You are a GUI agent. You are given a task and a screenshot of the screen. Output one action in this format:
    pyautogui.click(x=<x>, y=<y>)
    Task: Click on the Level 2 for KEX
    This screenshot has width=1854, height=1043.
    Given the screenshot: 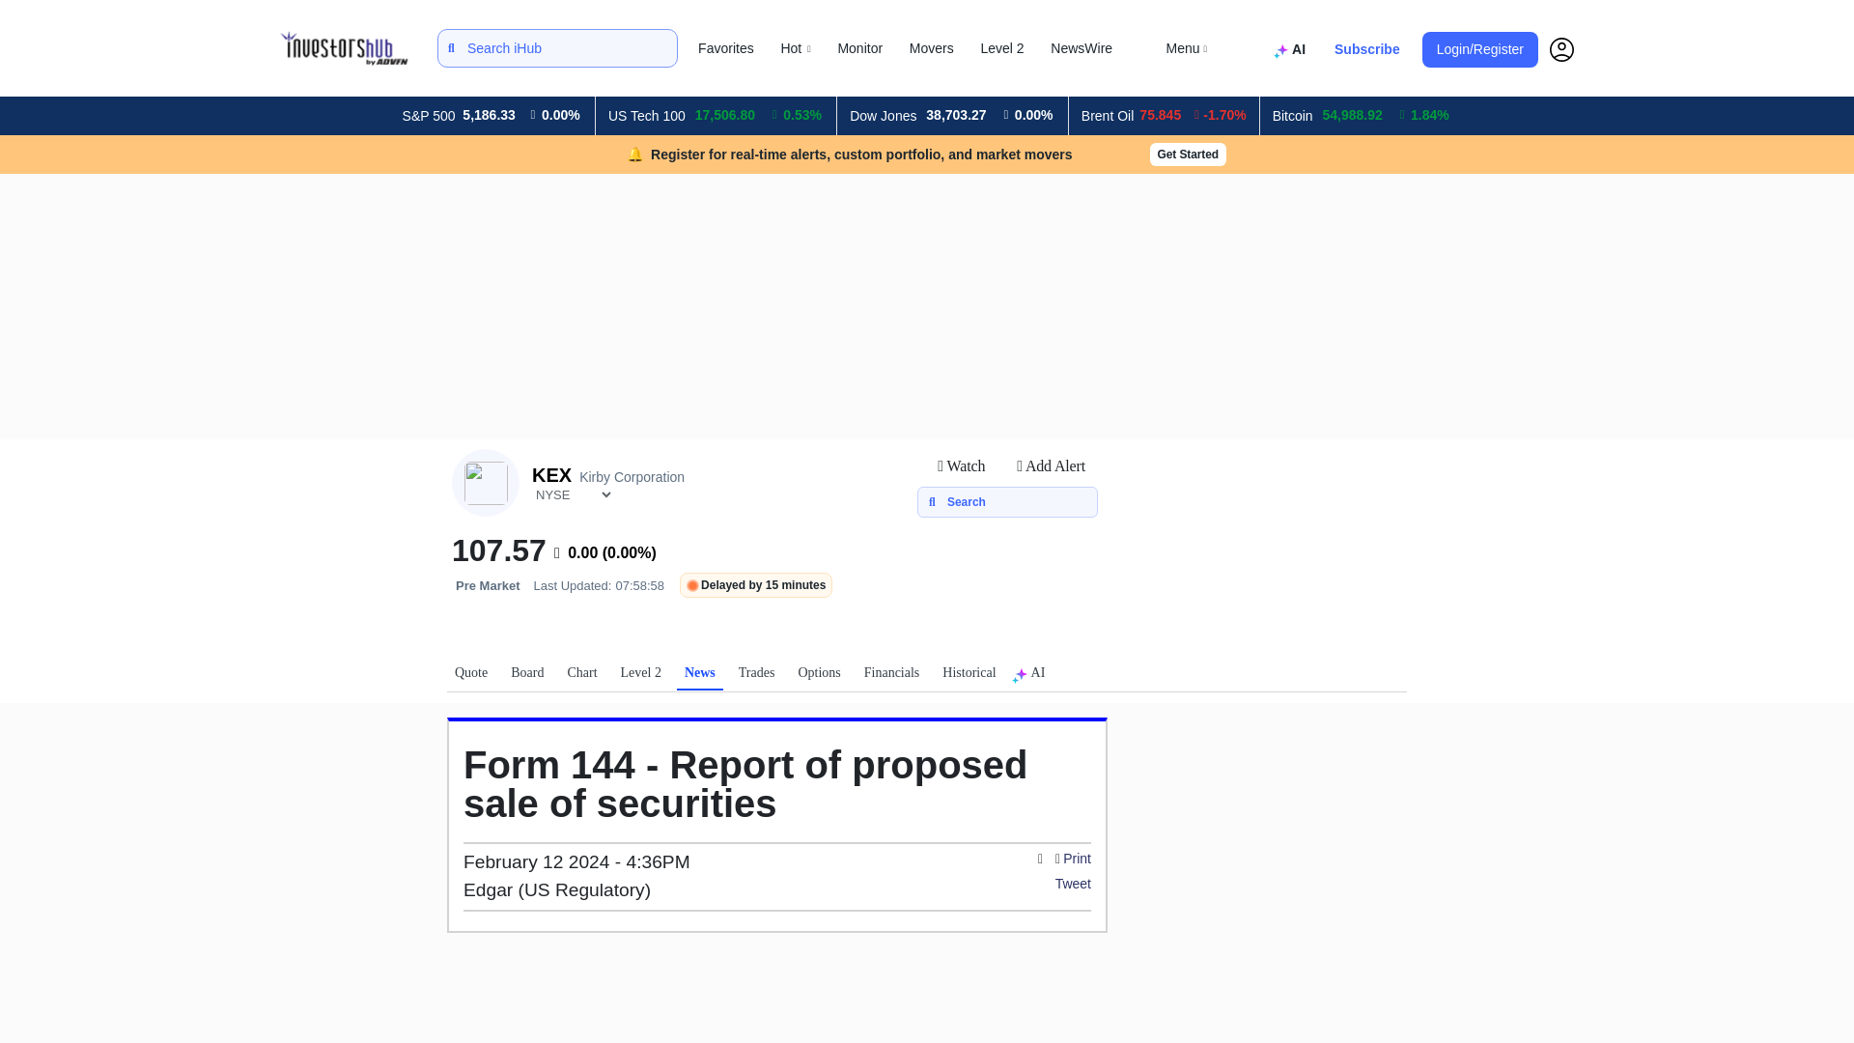 What is the action you would take?
    pyautogui.click(x=641, y=676)
    